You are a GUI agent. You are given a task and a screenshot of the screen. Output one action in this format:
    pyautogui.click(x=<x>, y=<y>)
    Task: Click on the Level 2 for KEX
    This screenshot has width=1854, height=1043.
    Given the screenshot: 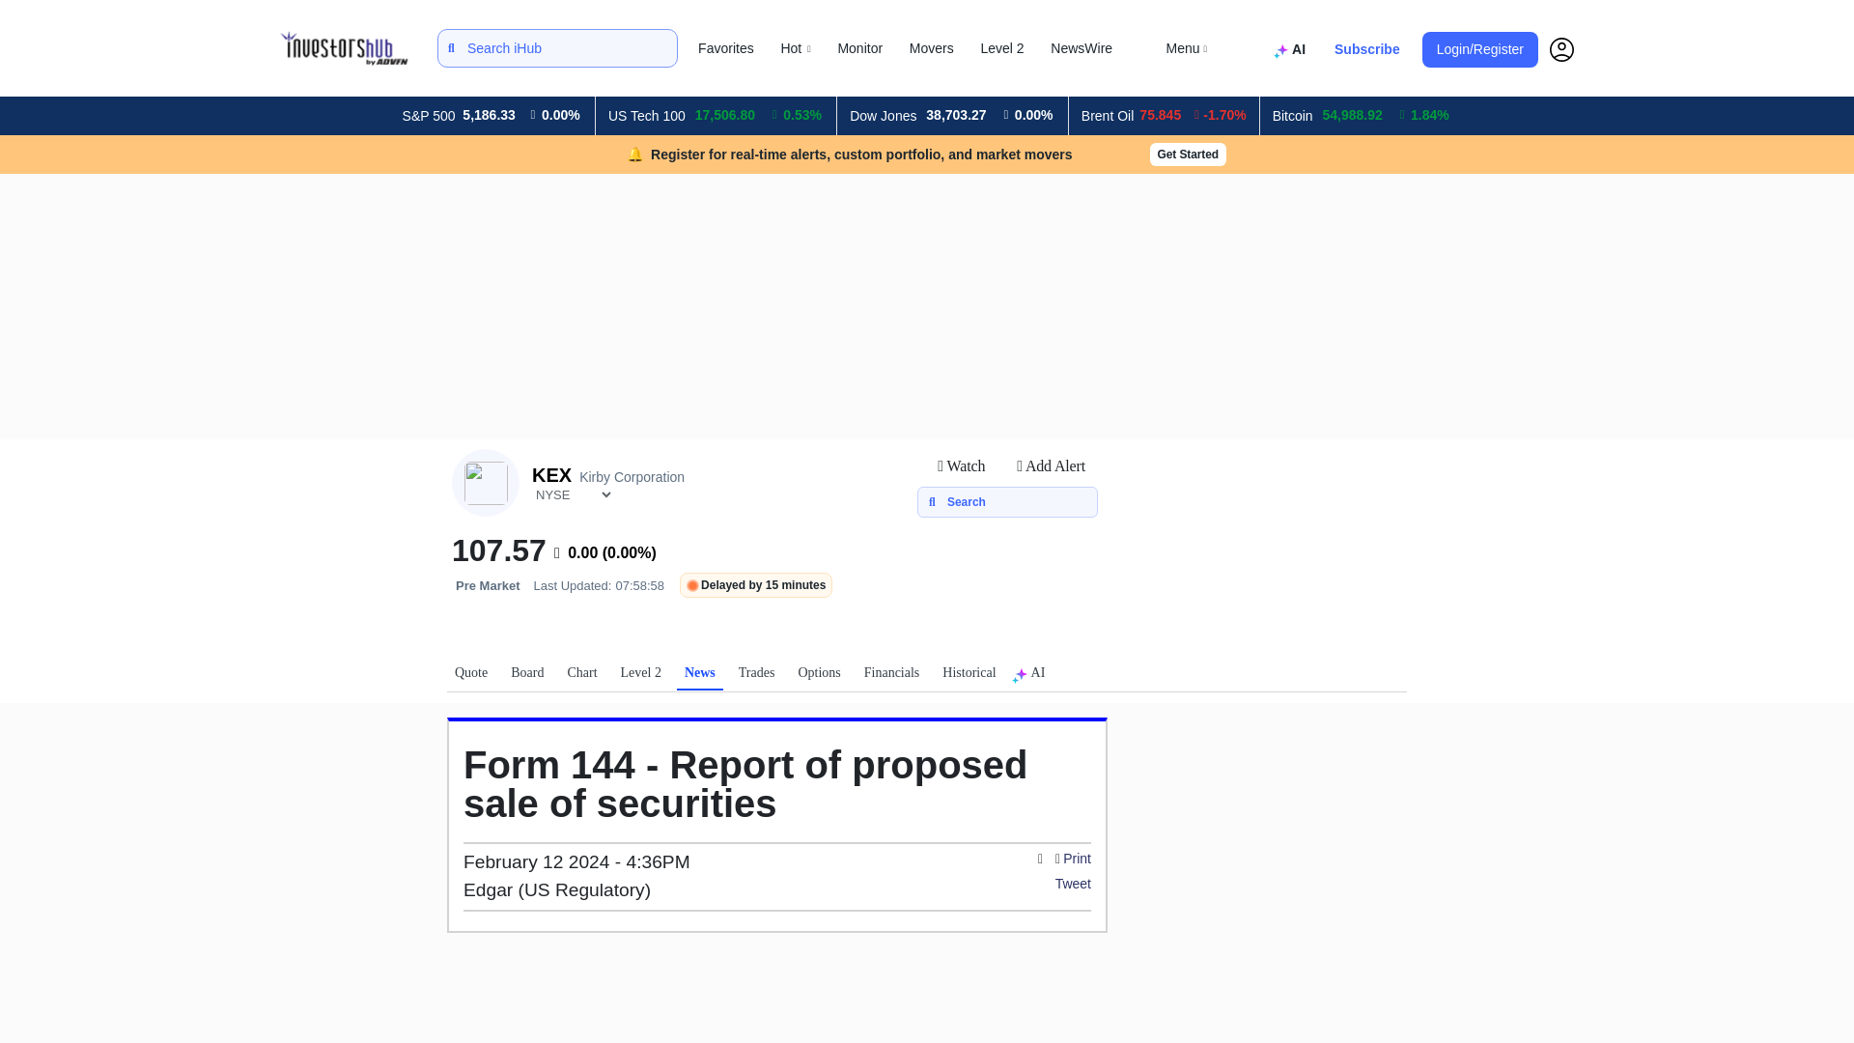 What is the action you would take?
    pyautogui.click(x=641, y=676)
    